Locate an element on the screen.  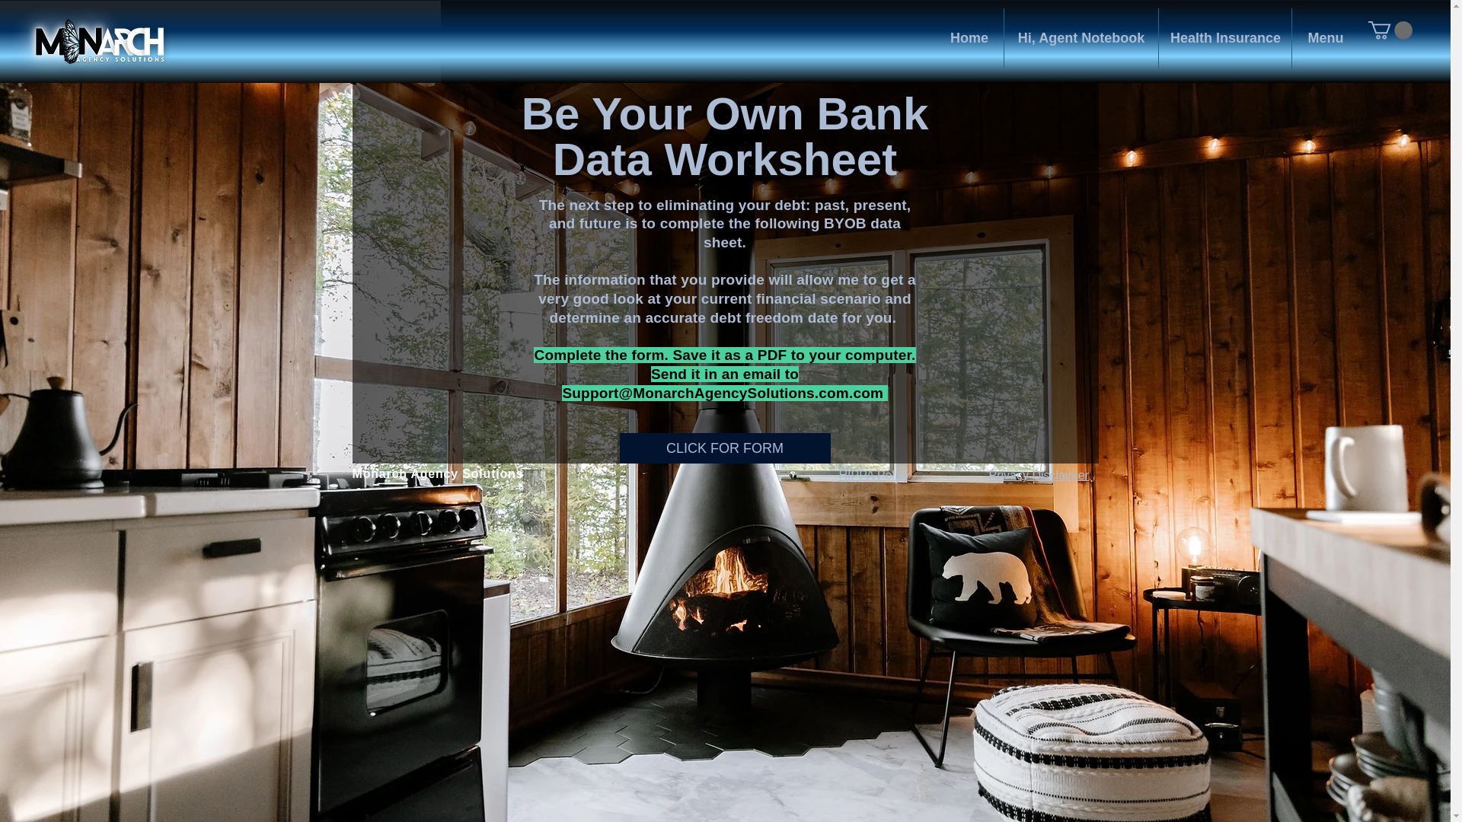
HIPPA Policy is located at coordinates (874, 475).